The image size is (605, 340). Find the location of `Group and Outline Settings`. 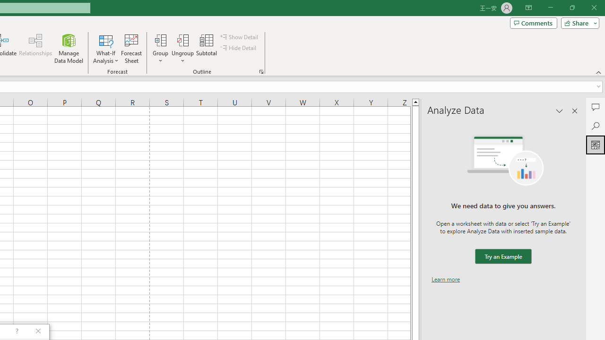

Group and Outline Settings is located at coordinates (261, 72).